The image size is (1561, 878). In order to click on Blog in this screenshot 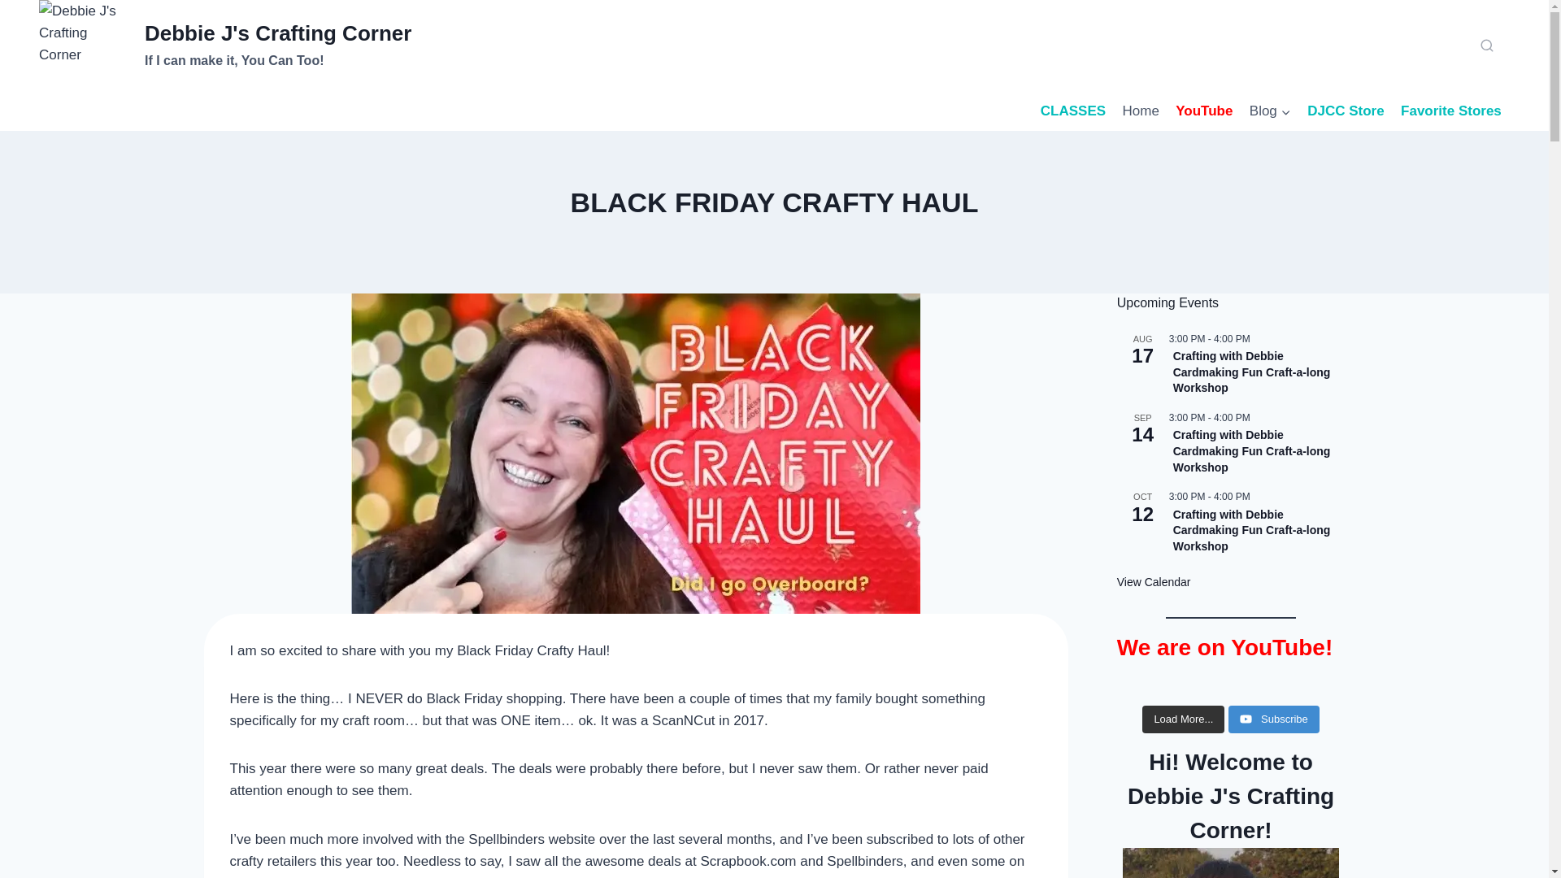, I will do `click(1154, 582)`.